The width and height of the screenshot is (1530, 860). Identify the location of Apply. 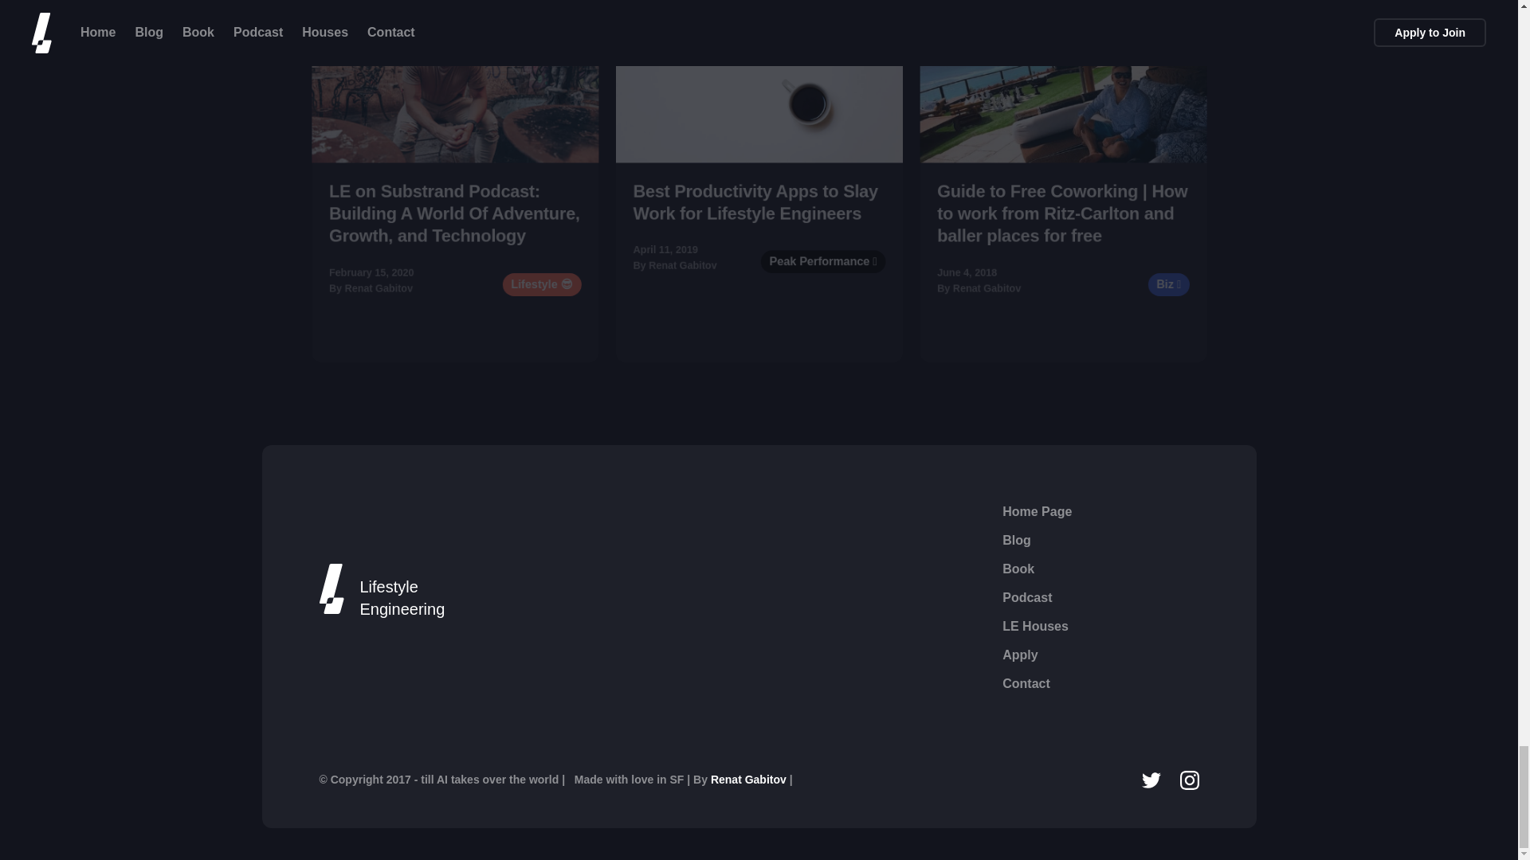
(1019, 655).